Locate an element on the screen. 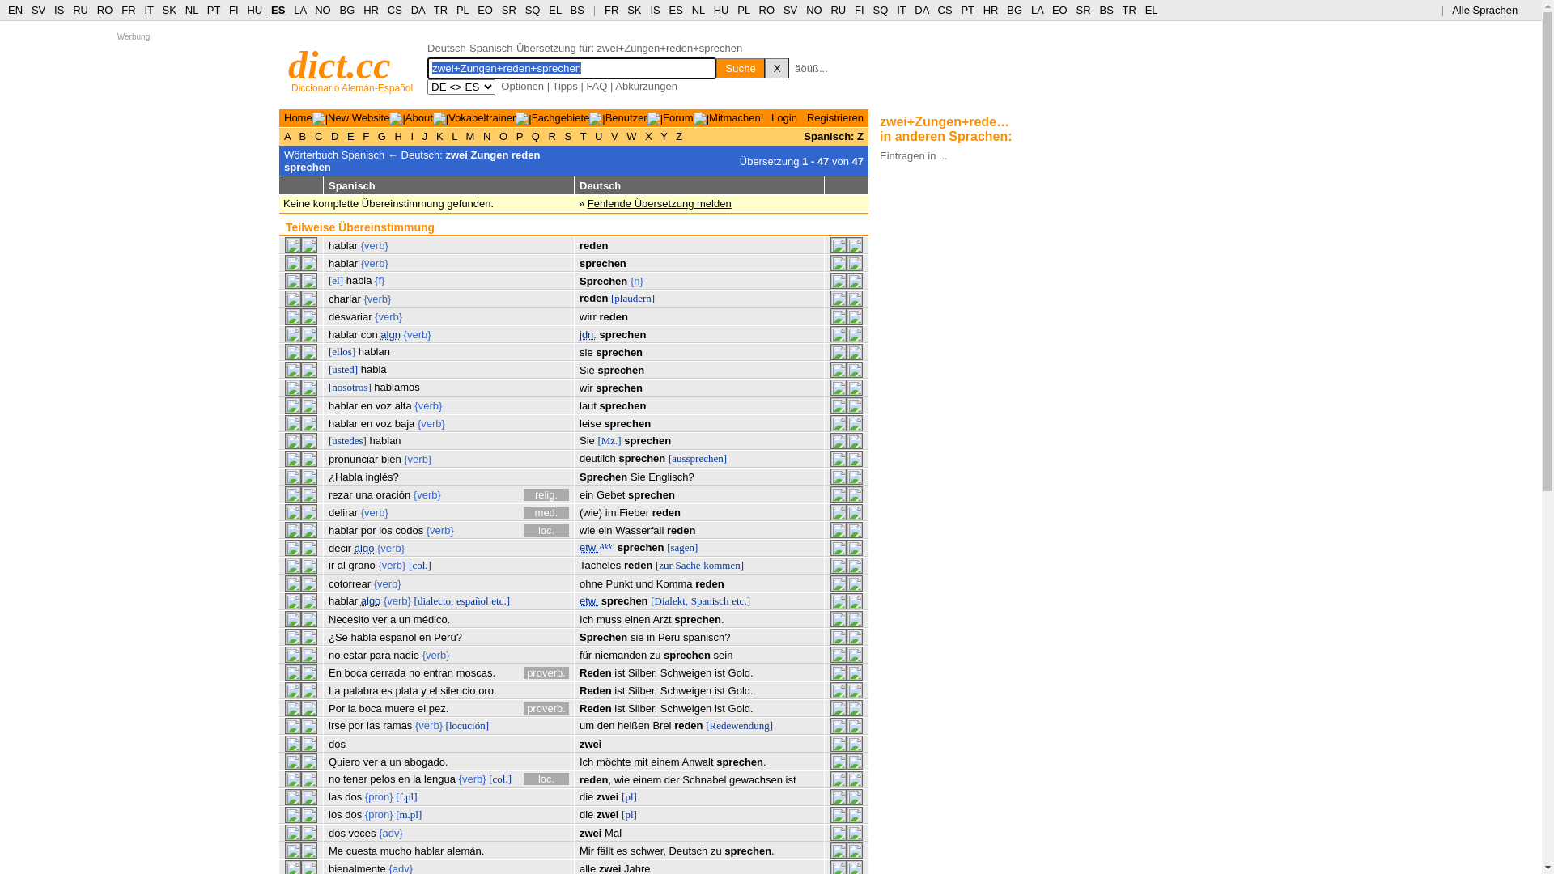 Image resolution: width=1554 pixels, height=874 pixels. IS is located at coordinates (59, 10).